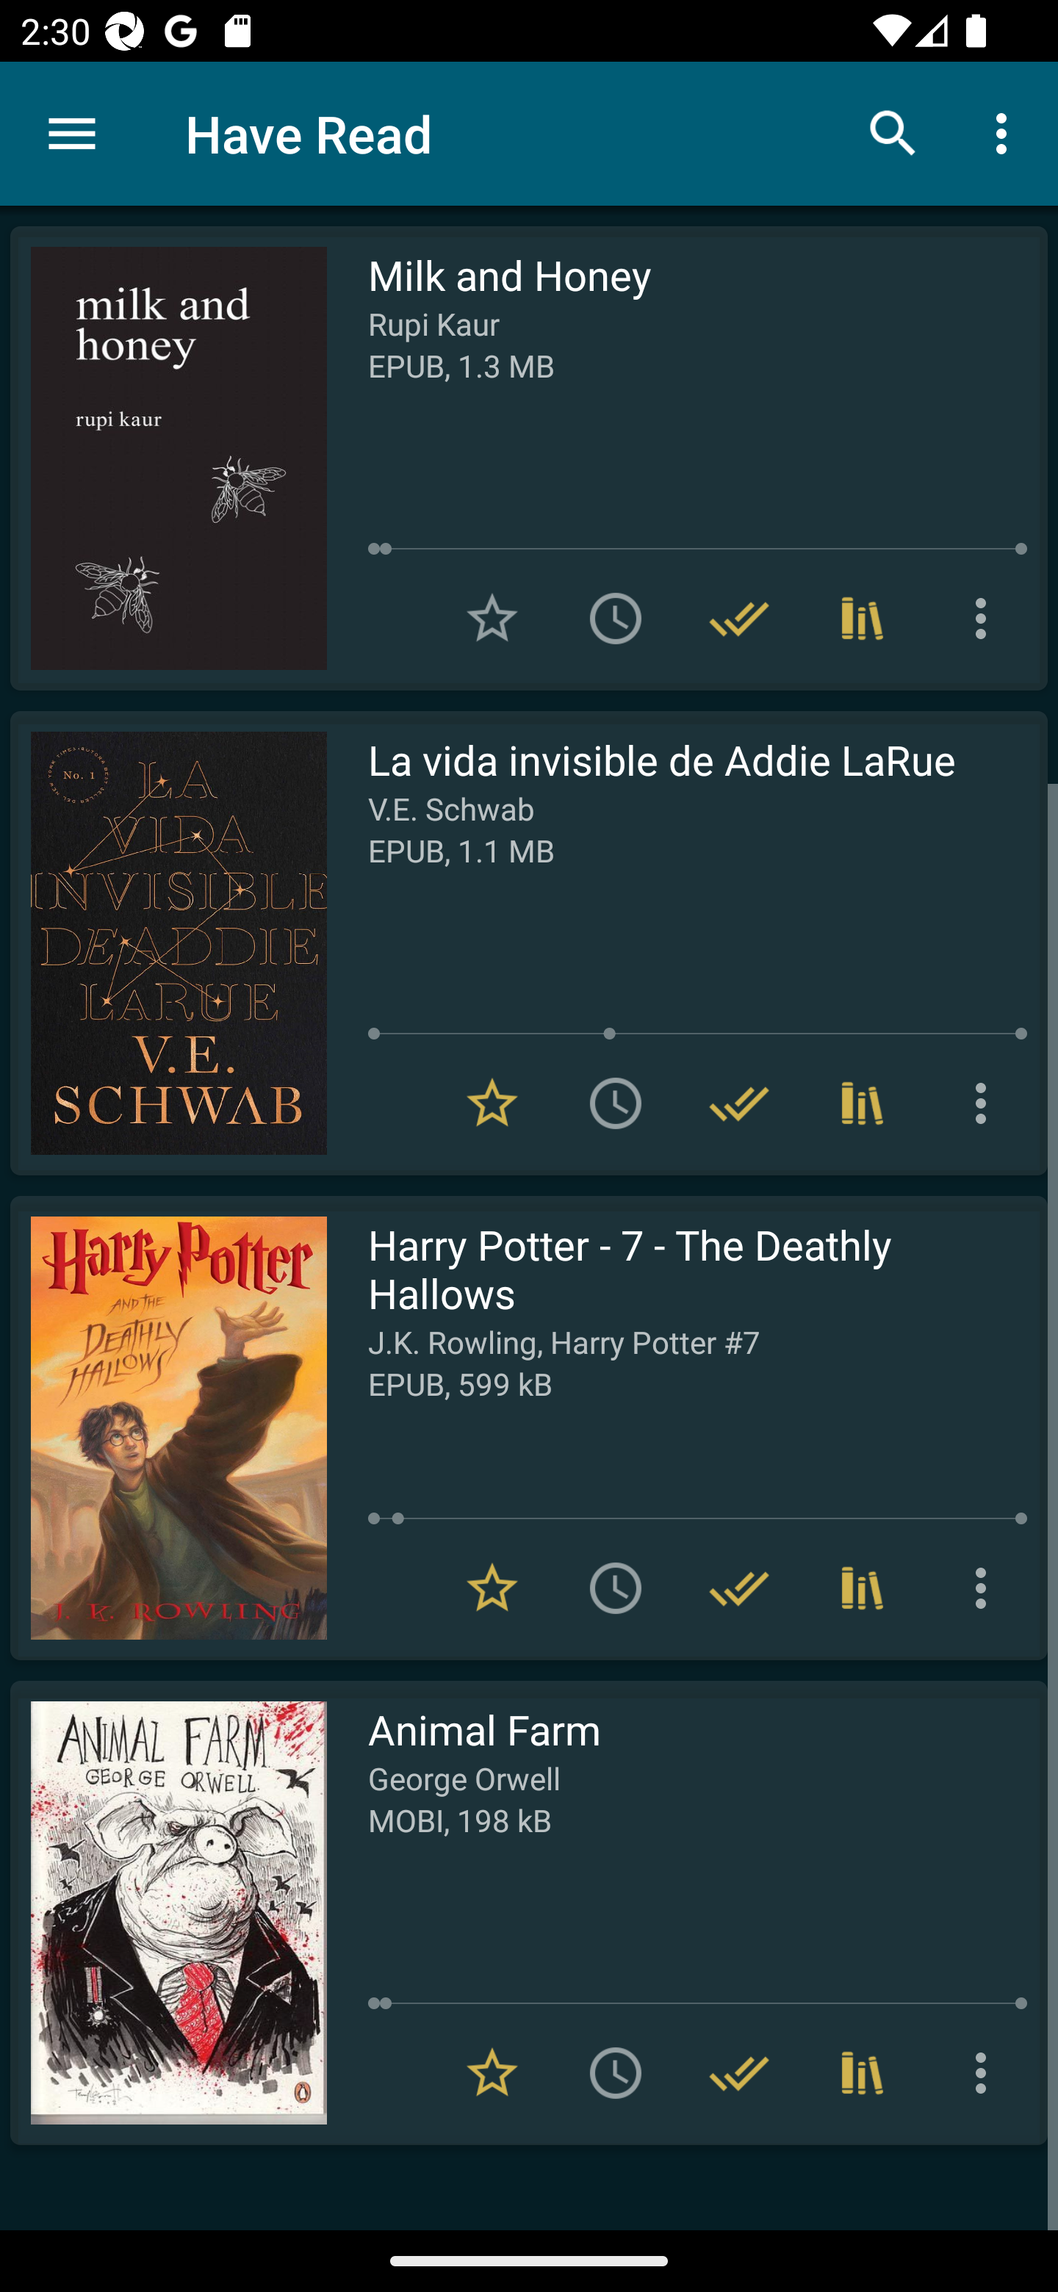 The height and width of the screenshot is (2292, 1058). Describe the element at coordinates (1007, 132) in the screenshot. I see `More options` at that location.